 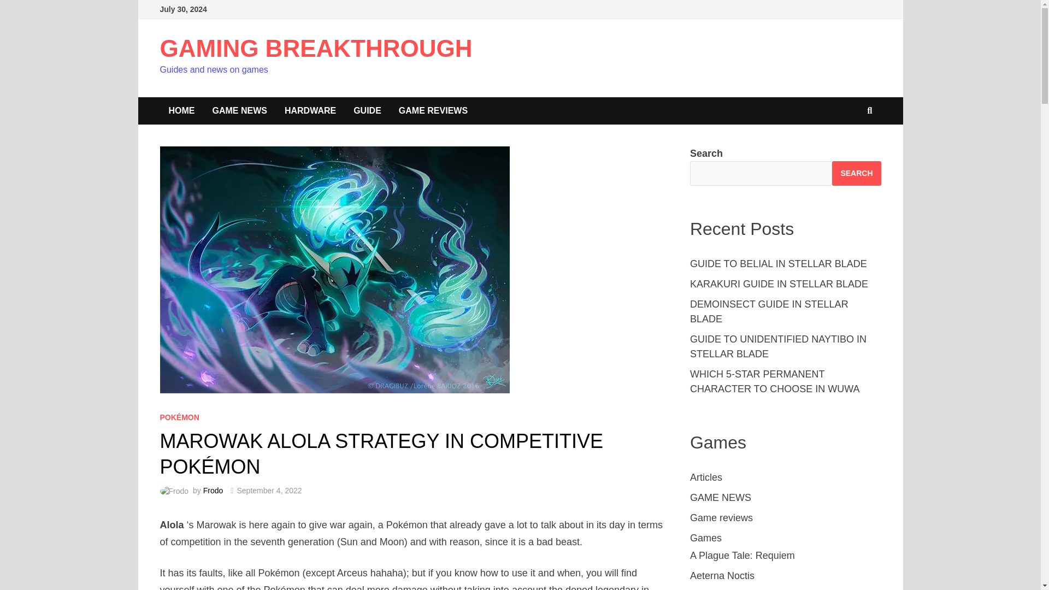 I want to click on Articles, so click(x=706, y=477).